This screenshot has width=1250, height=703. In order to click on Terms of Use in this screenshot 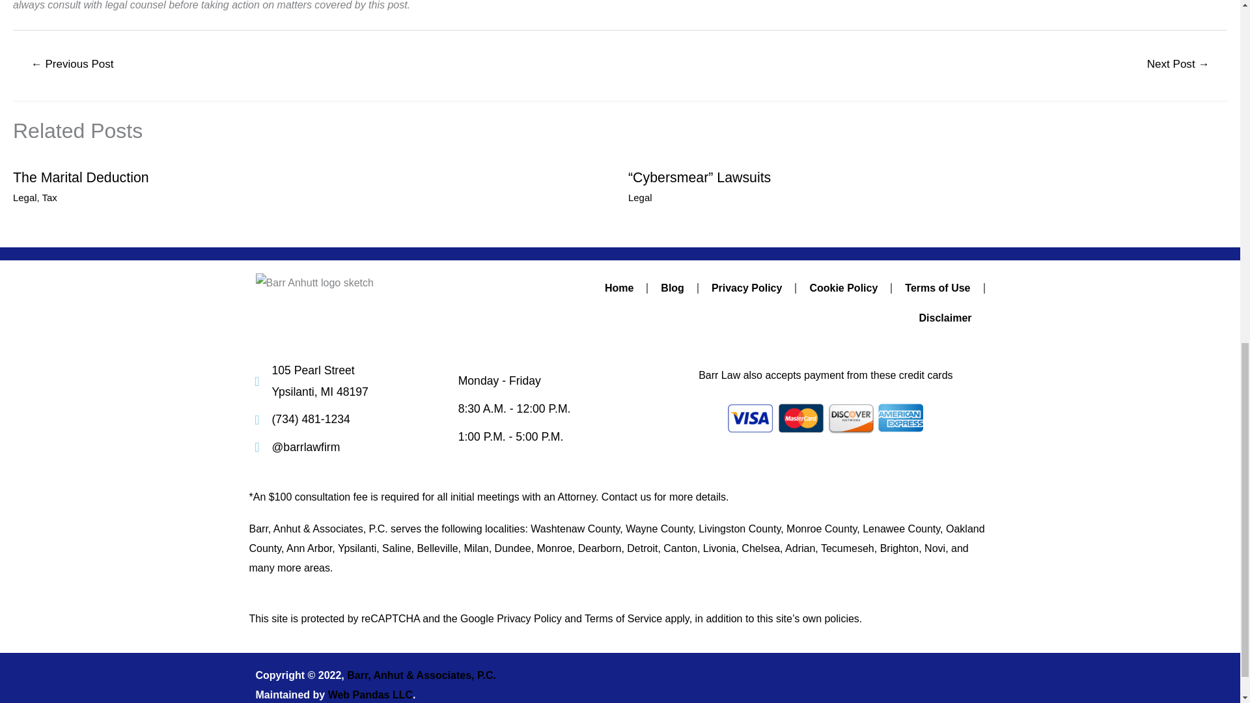, I will do `click(937, 288)`.